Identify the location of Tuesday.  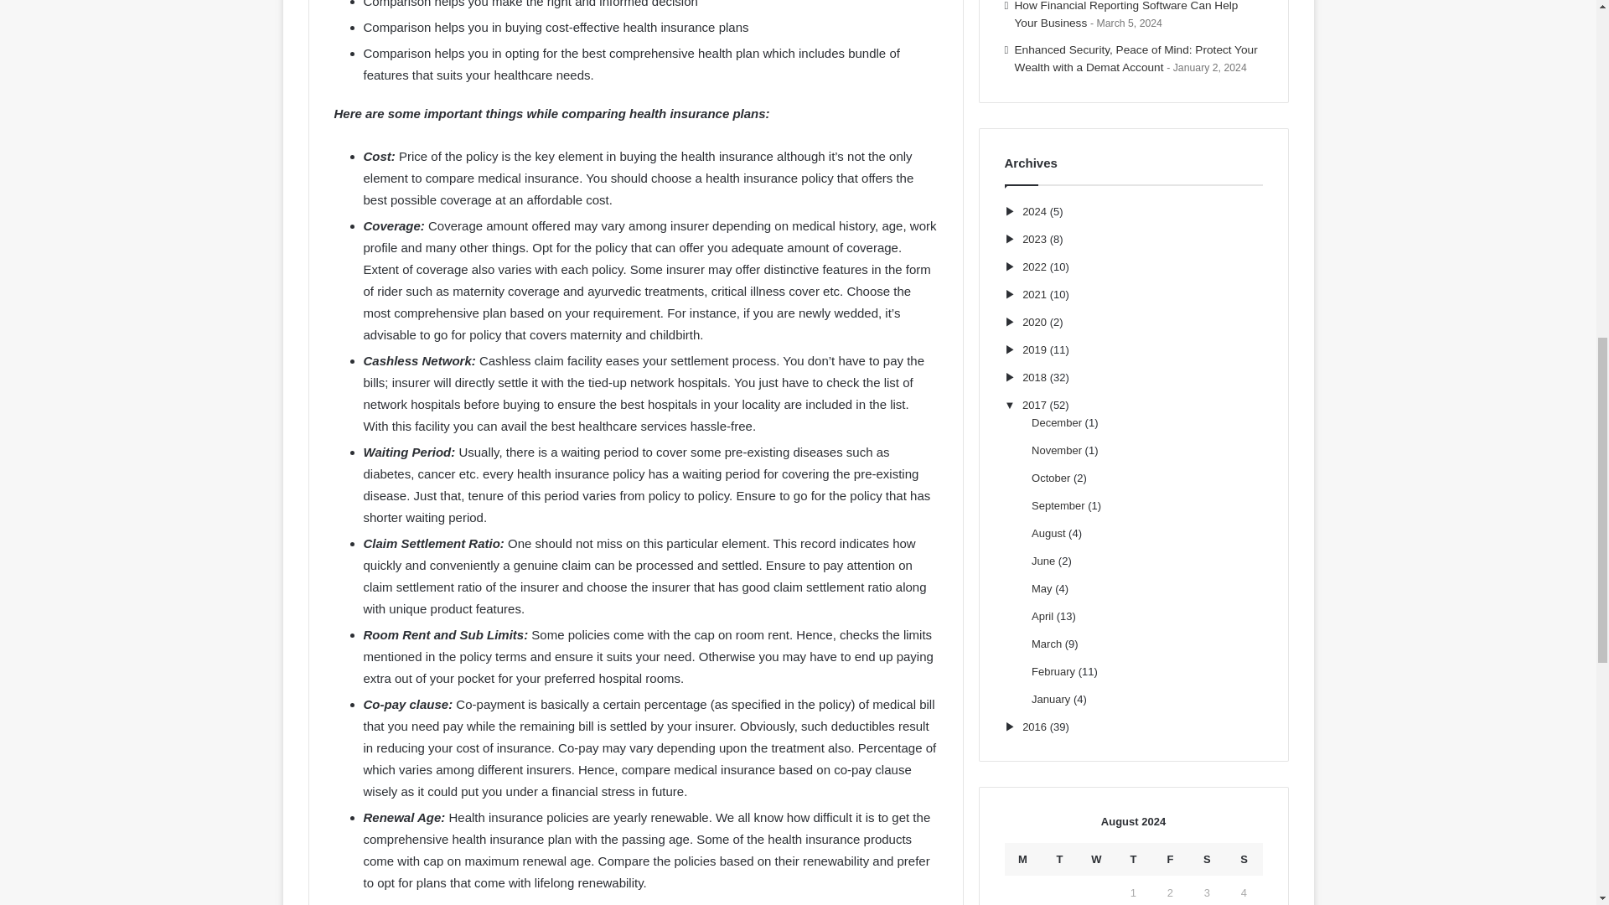
(1059, 859).